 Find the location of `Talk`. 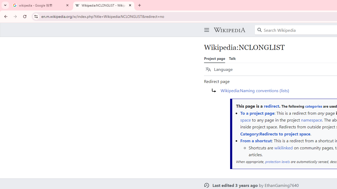

Talk is located at coordinates (232, 58).